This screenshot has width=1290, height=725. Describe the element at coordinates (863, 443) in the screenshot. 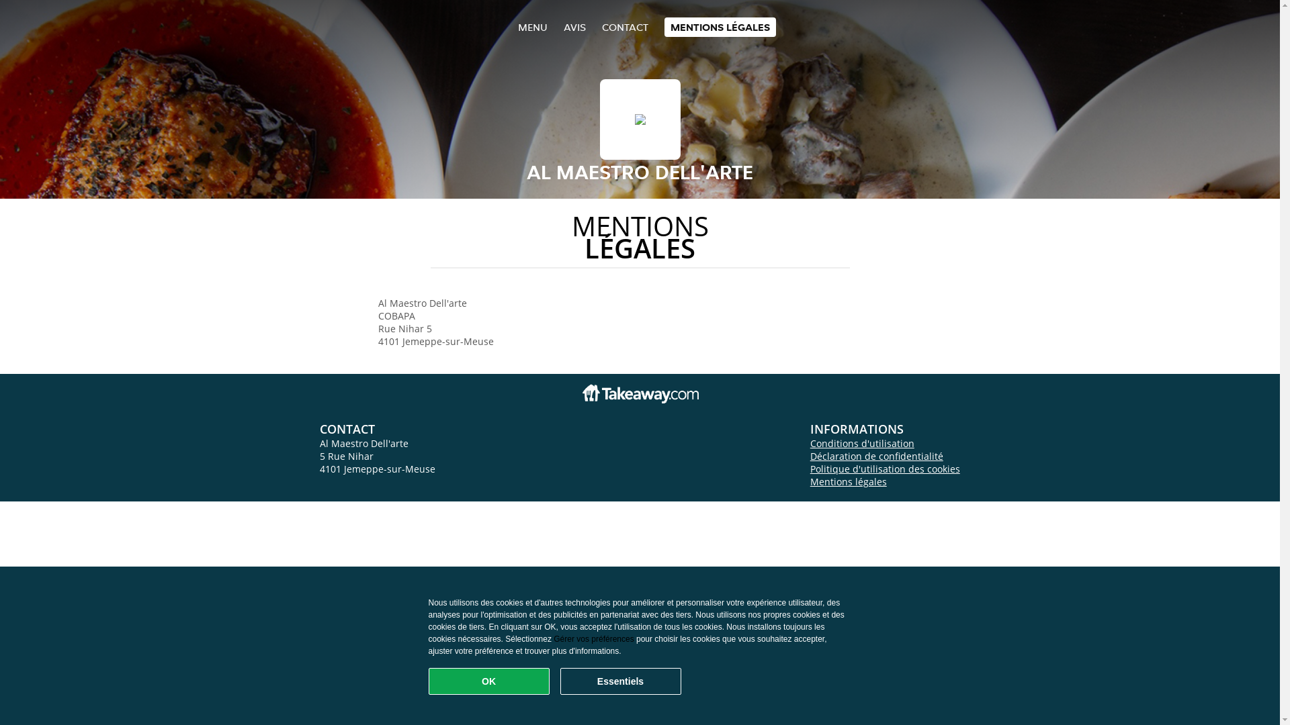

I see `Conditions d'utilisation` at that location.